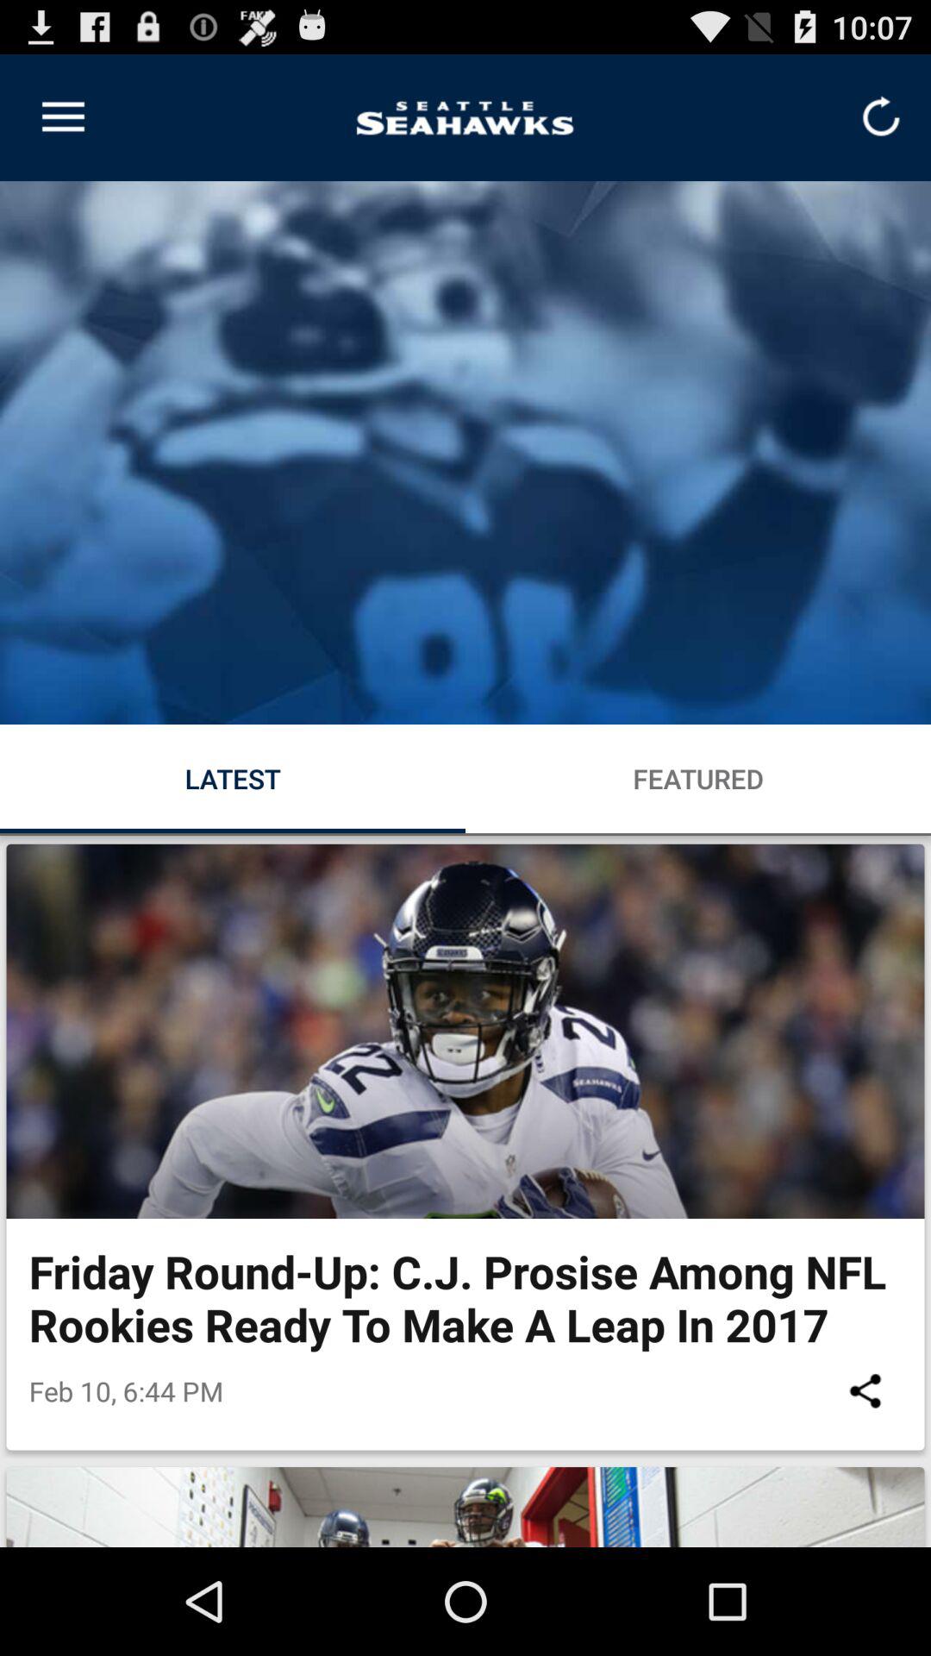 The image size is (931, 1656). What do you see at coordinates (865, 1390) in the screenshot?
I see `turn on the item to the right of the feb 10 6 item` at bounding box center [865, 1390].